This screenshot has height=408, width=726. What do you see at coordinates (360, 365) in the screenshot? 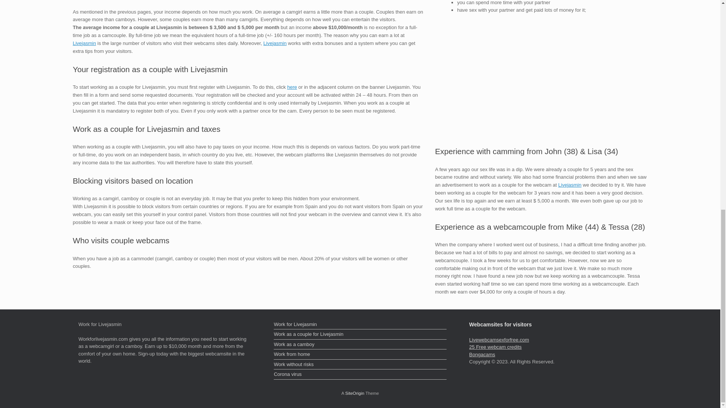
I see `Work without risks` at bounding box center [360, 365].